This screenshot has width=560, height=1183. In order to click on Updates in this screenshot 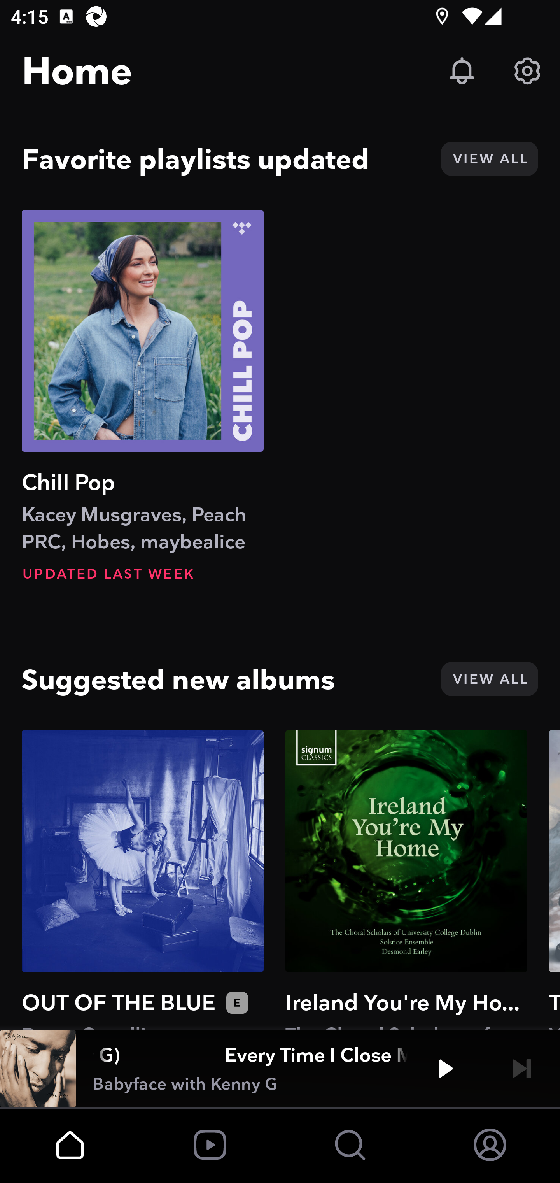, I will do `click(462, 71)`.